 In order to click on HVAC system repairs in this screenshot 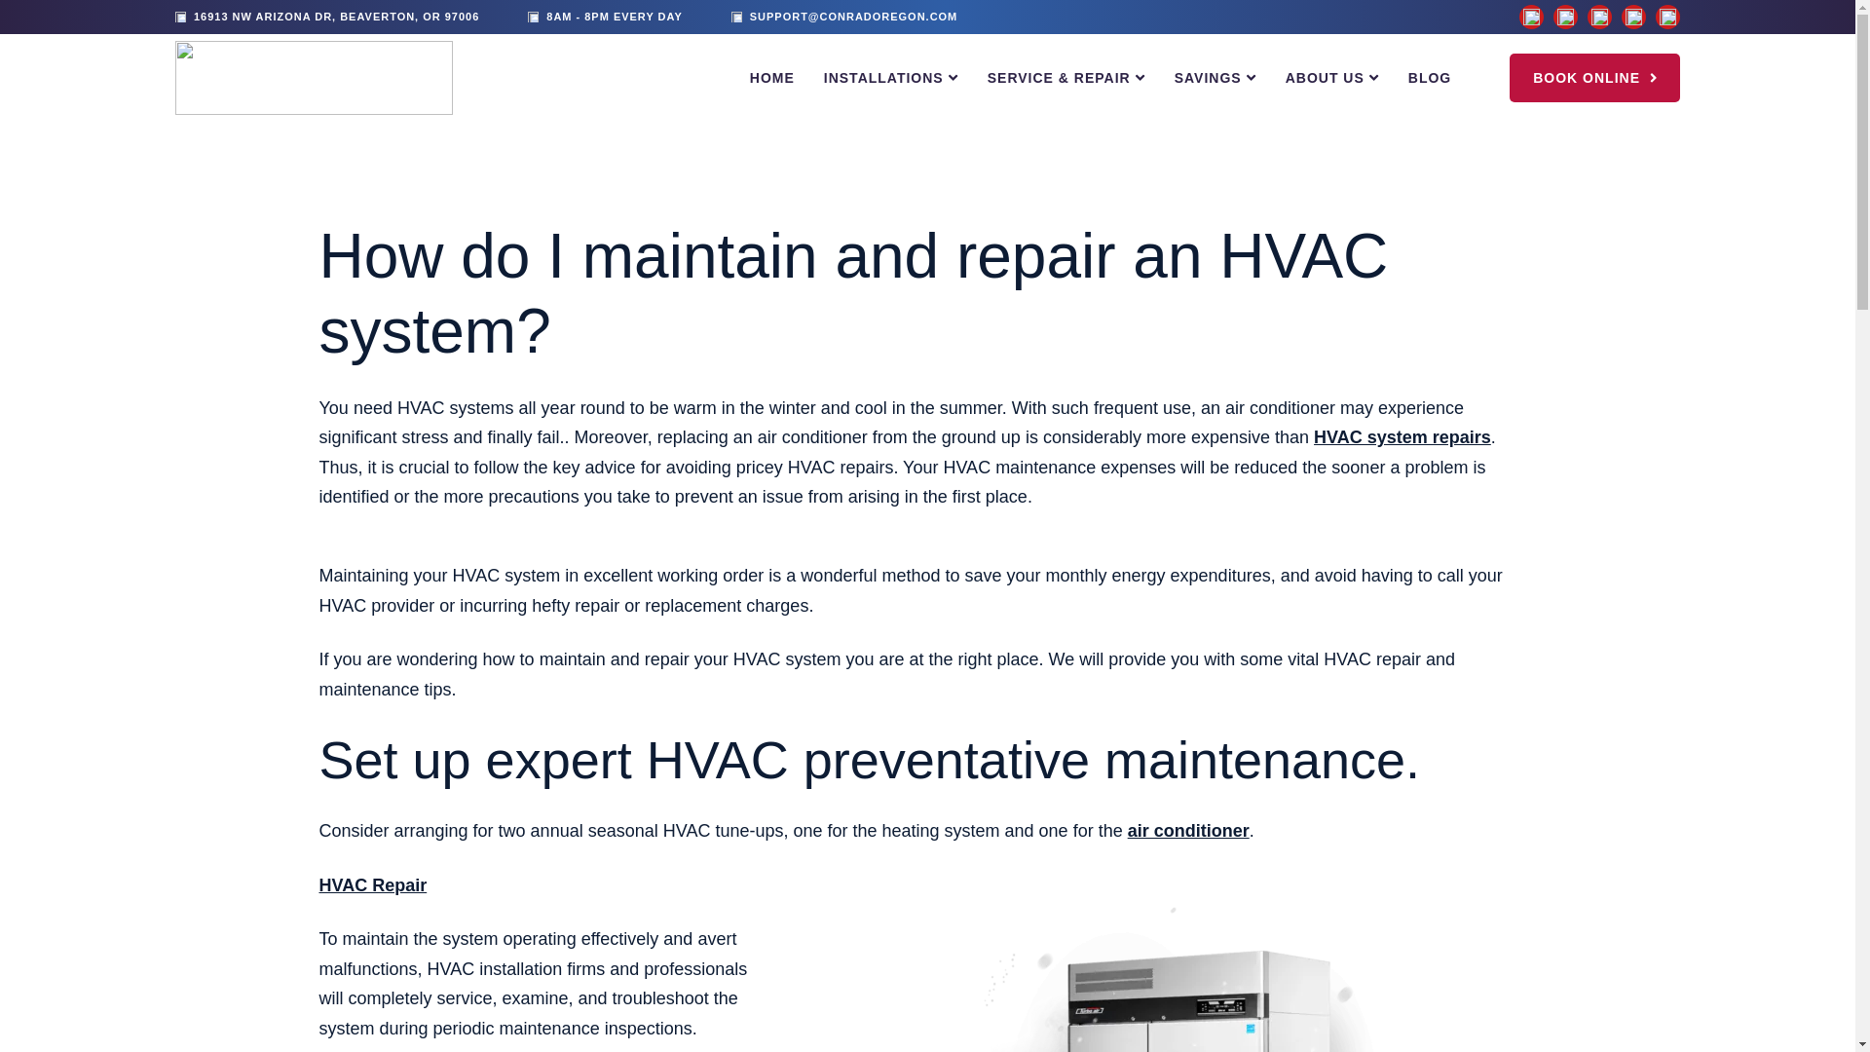, I will do `click(1402, 438)`.